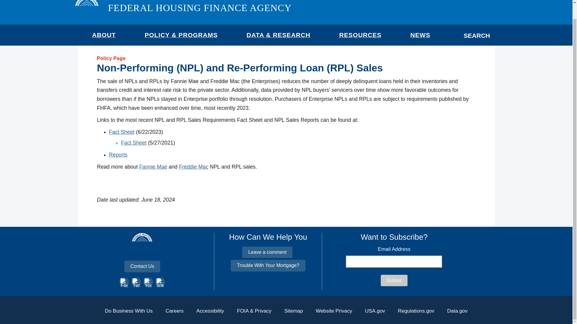 The image size is (577, 324). What do you see at coordinates (416, 311) in the screenshot?
I see `Regulations.gov` at bounding box center [416, 311].